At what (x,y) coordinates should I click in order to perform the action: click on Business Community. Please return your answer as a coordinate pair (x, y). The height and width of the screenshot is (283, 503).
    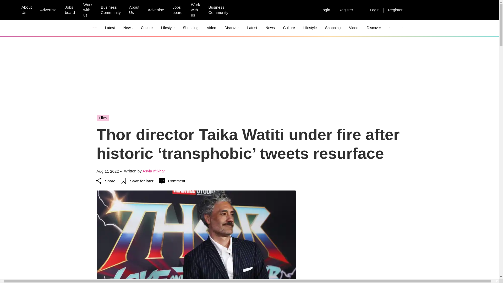
    Looking at the image, I should click on (111, 10).